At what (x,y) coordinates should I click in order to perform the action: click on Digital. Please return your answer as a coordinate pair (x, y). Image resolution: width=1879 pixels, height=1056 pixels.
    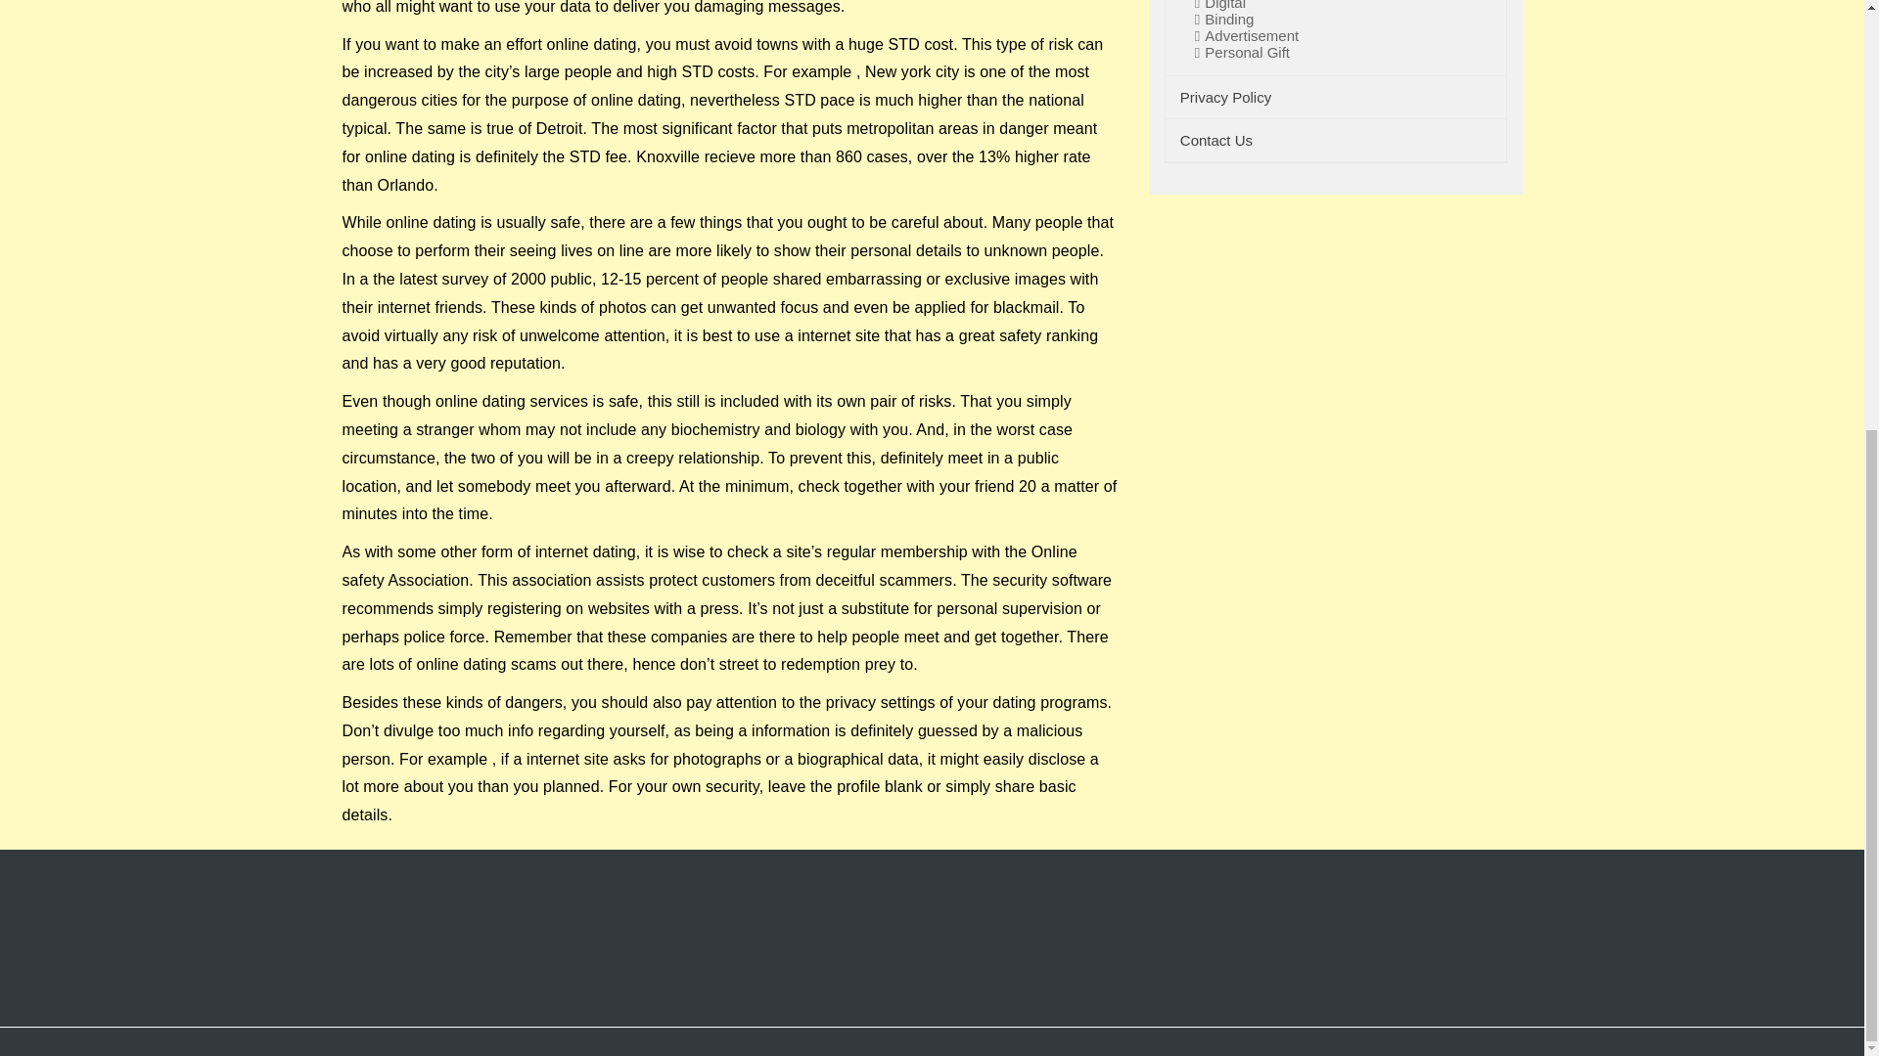
    Looking at the image, I should click on (1217, 5).